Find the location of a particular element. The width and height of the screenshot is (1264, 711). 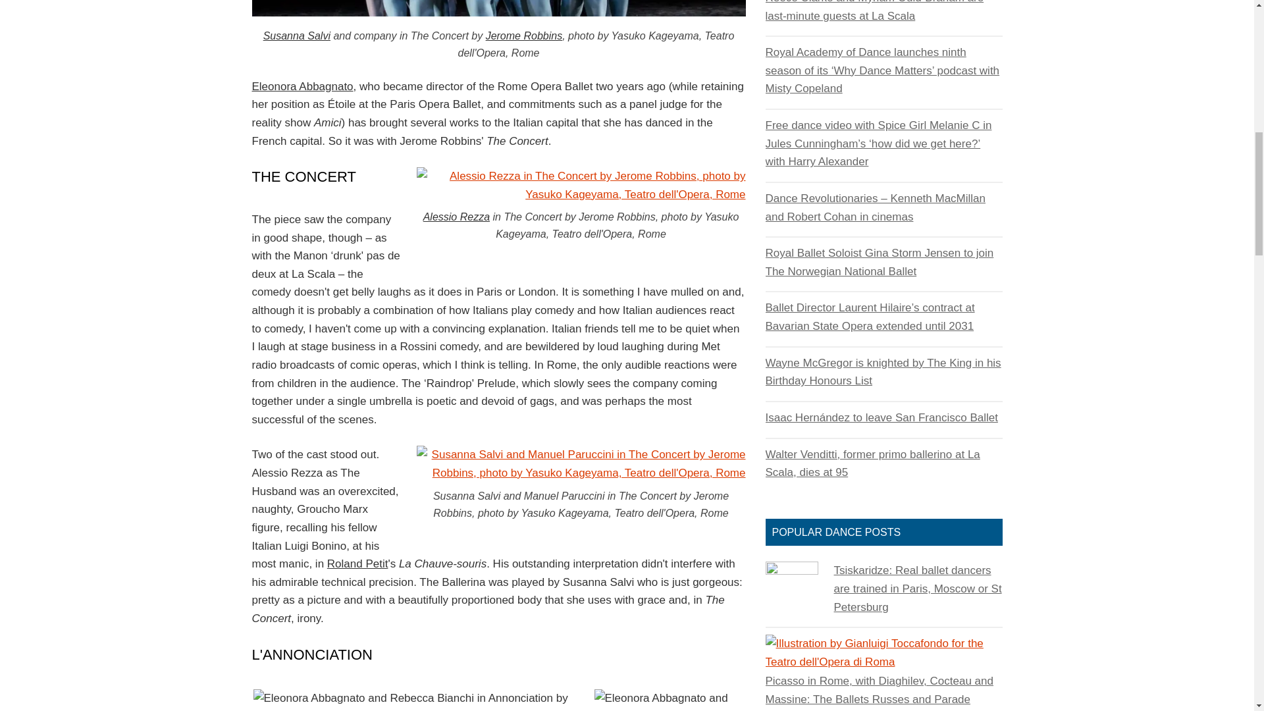

Roland Petit is located at coordinates (357, 564).